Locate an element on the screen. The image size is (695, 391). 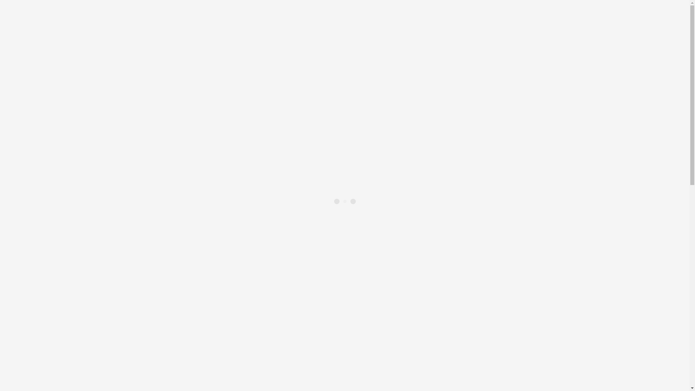
Milizac : 02 98 07 90 31 / Guipronvel : 02 98 07 90 33 is located at coordinates (81, 345).